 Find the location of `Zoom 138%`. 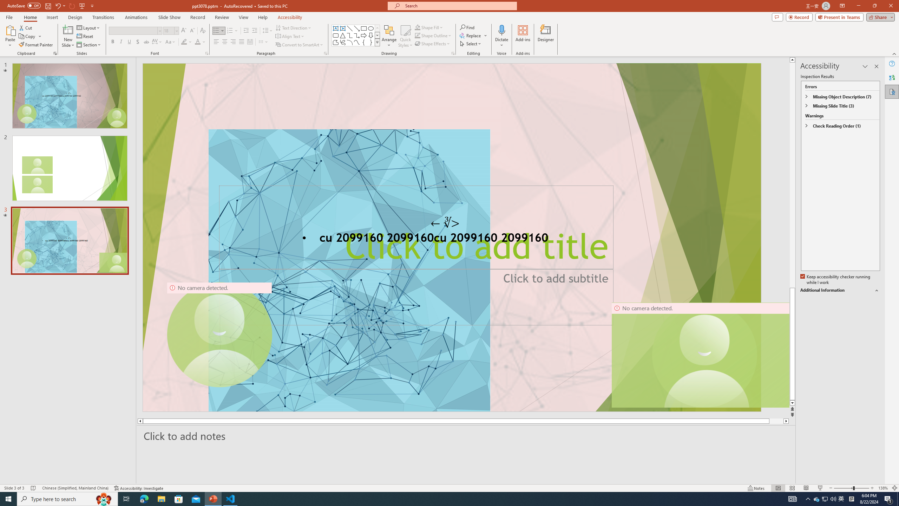

Zoom 138% is located at coordinates (883, 488).